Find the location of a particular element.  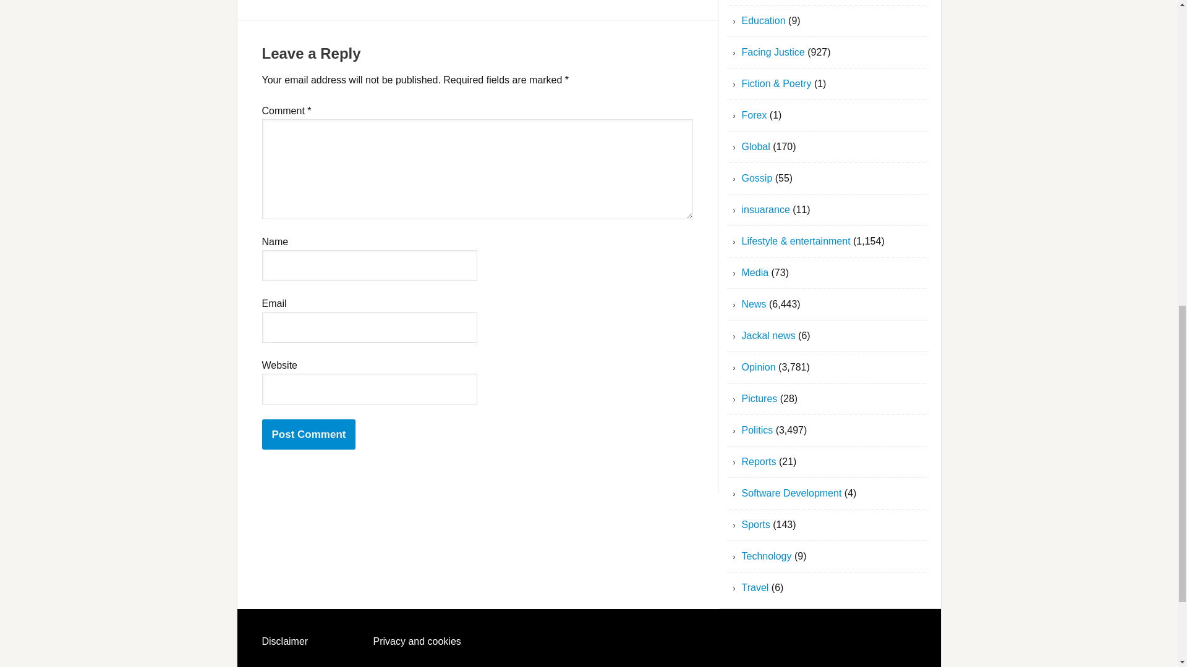

Opinion is located at coordinates (759, 367).